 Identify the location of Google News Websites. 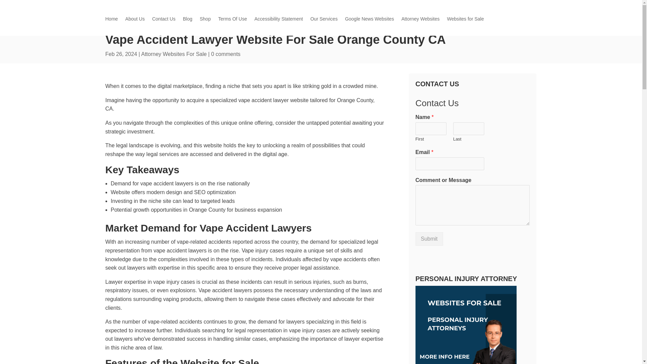
(369, 20).